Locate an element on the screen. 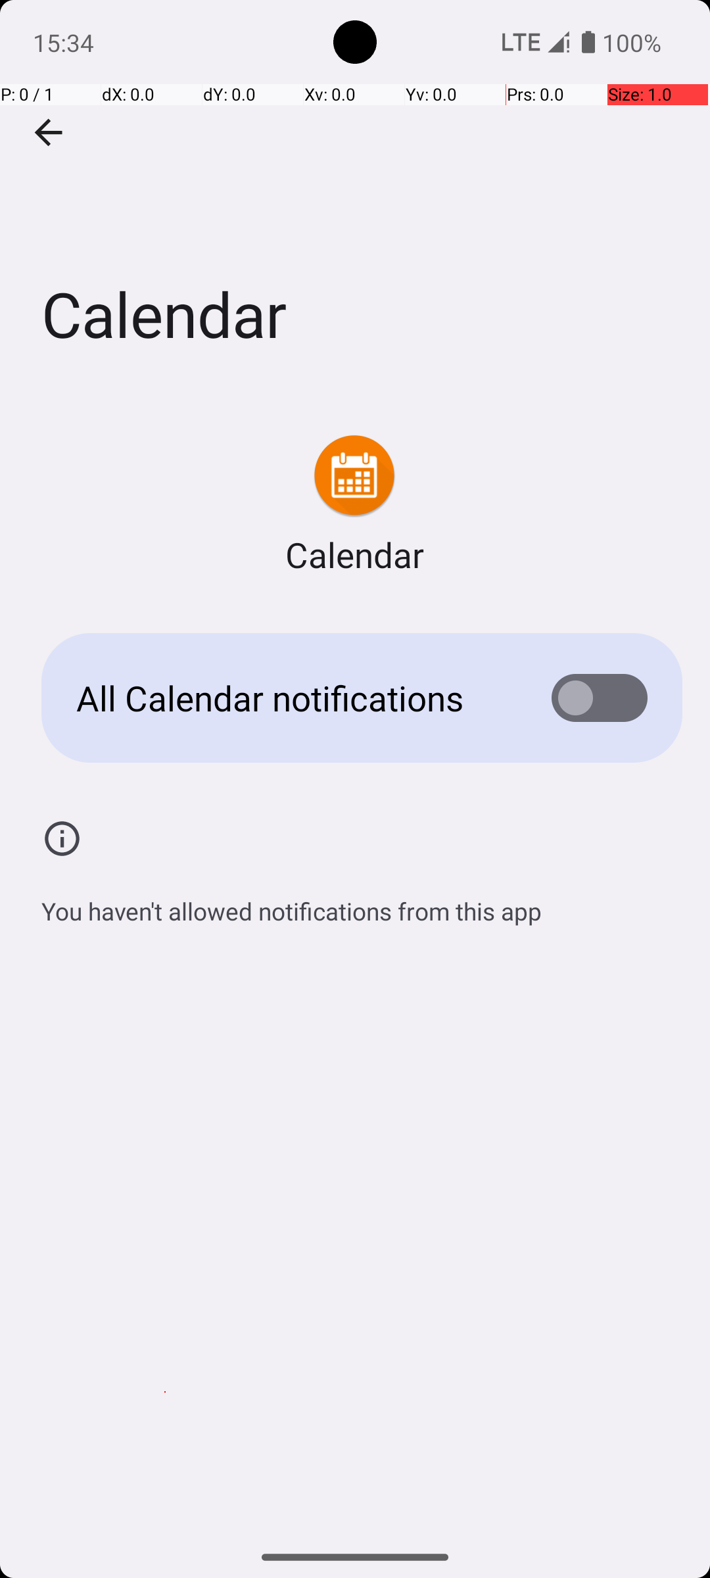  All Calendar notifications is located at coordinates (293, 698).